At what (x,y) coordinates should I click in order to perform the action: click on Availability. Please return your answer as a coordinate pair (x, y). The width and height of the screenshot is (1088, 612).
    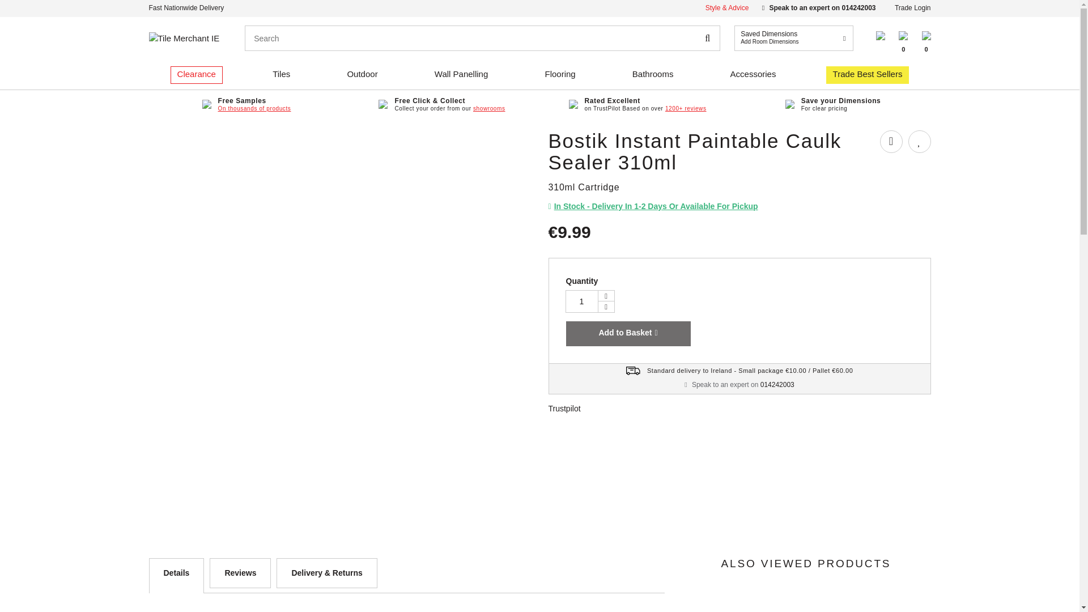
    Looking at the image, I should click on (793, 38).